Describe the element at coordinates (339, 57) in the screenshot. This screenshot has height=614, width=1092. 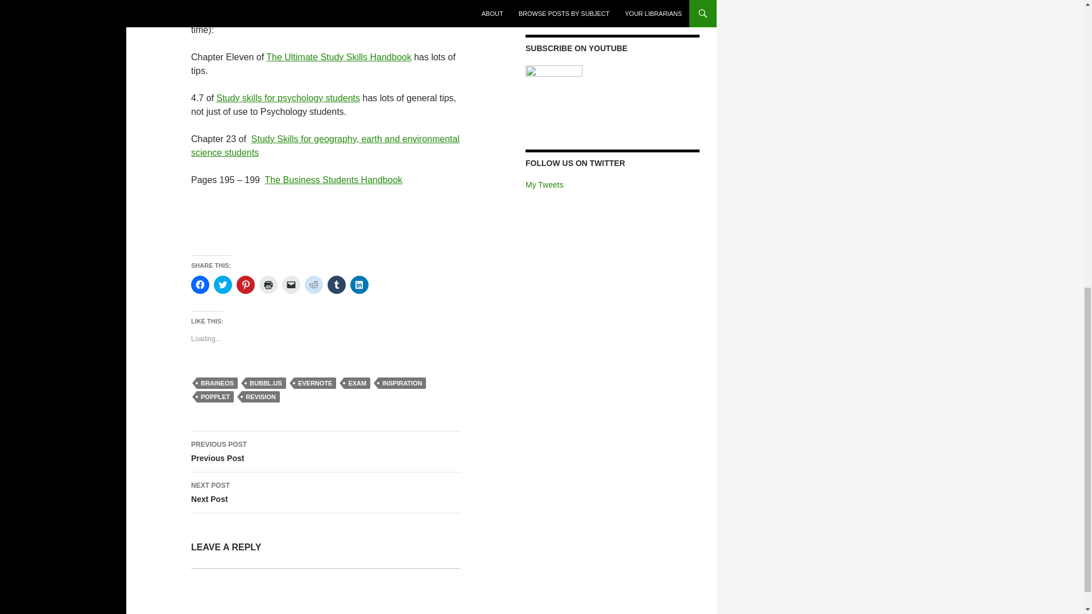
I see `The Ultimate Study Skills Handbook` at that location.